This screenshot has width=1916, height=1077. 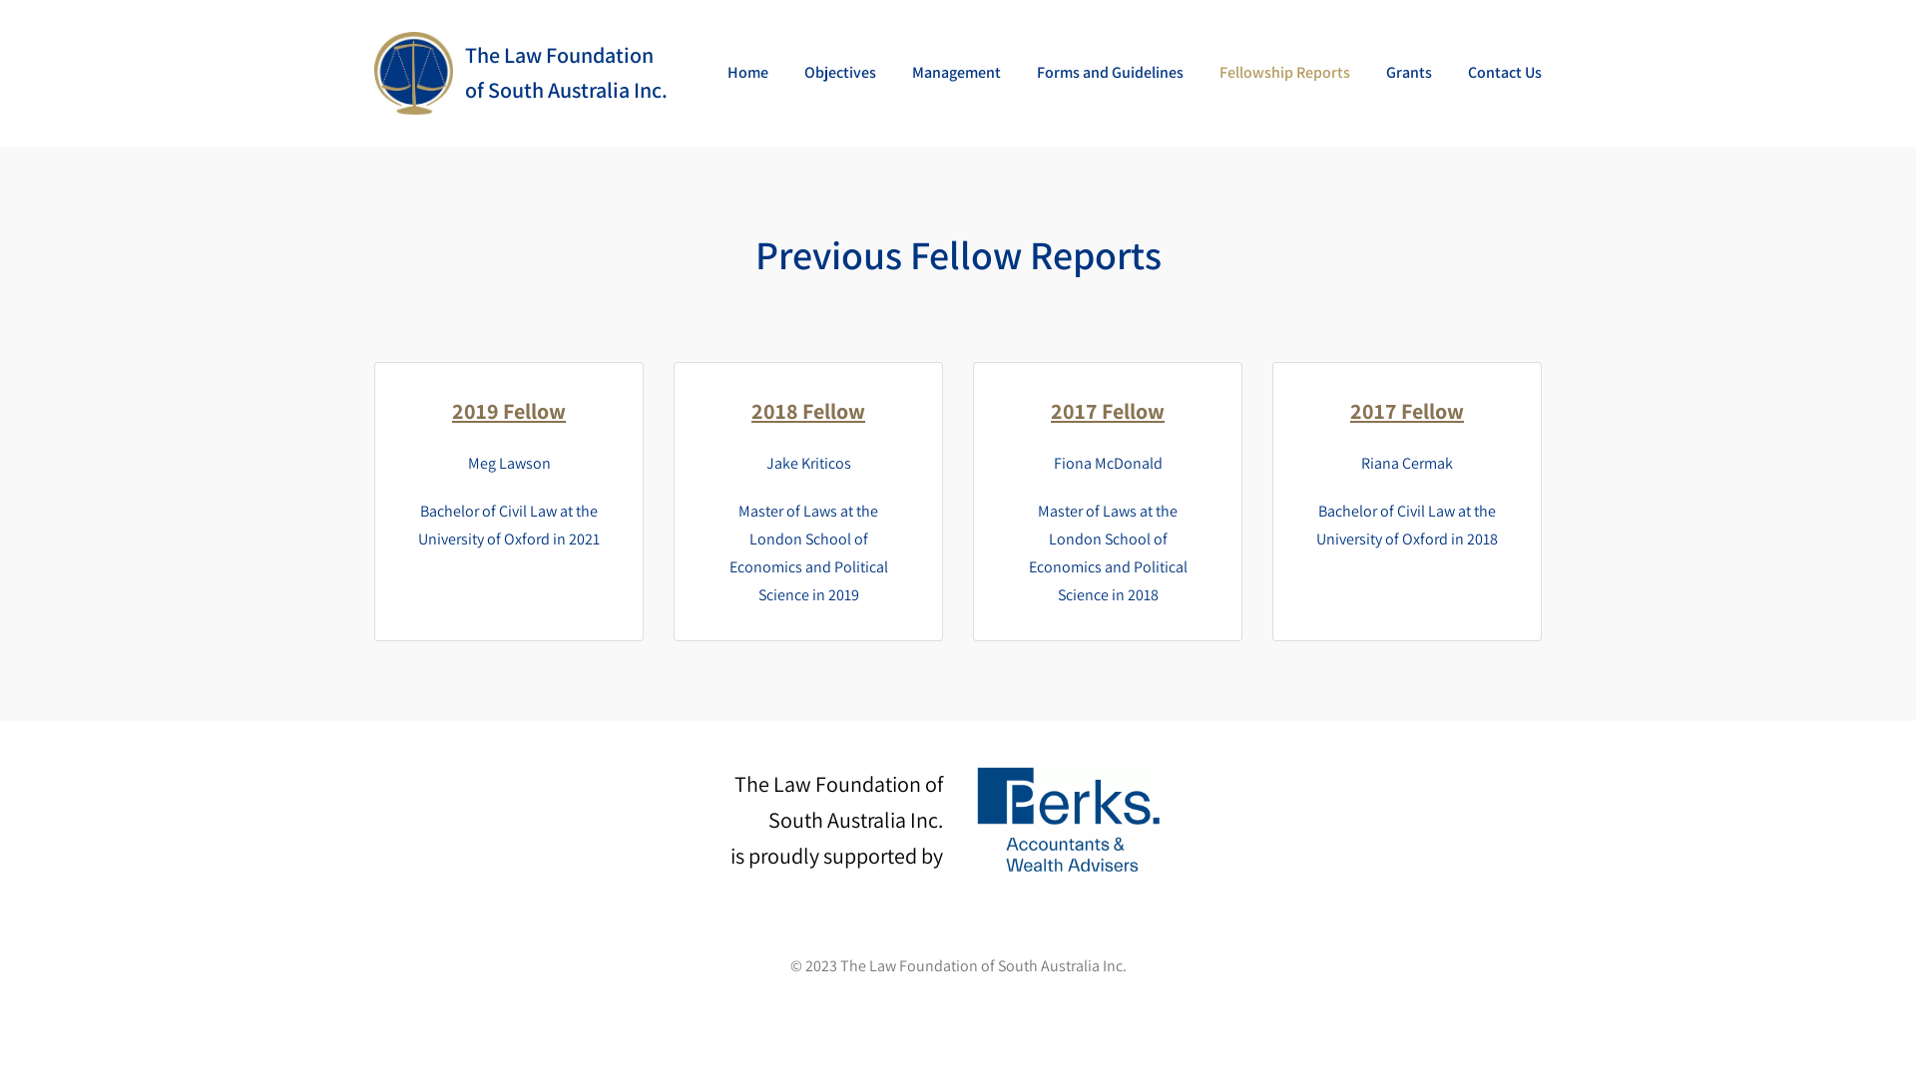 What do you see at coordinates (840, 73) in the screenshot?
I see `Objectives` at bounding box center [840, 73].